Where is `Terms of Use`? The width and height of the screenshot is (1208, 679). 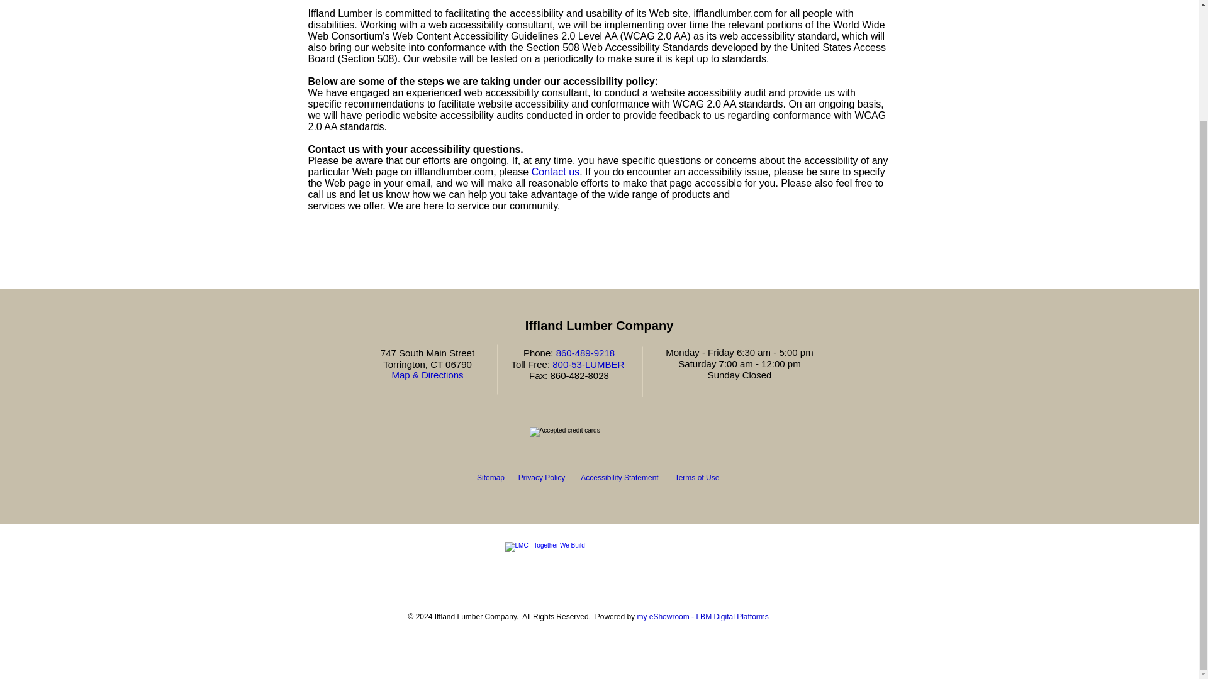 Terms of Use is located at coordinates (697, 477).